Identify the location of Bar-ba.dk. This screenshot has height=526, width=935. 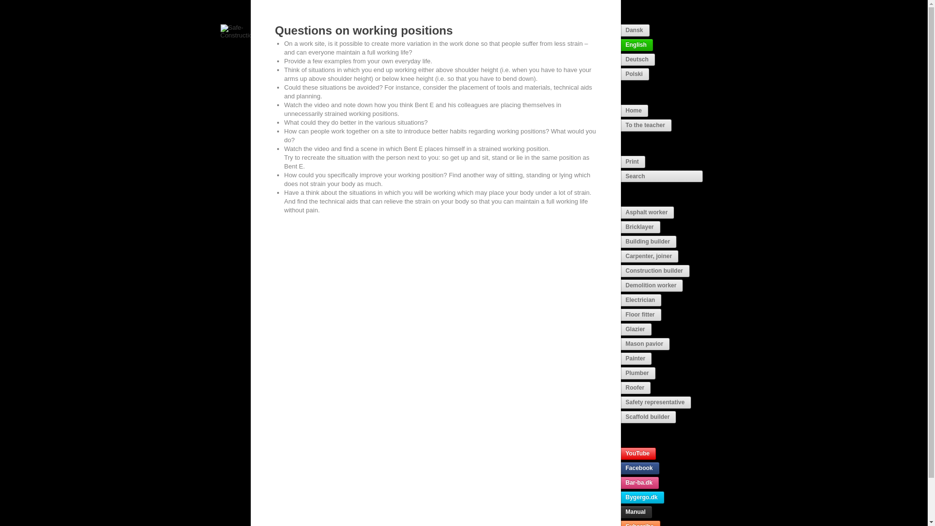
(639, 483).